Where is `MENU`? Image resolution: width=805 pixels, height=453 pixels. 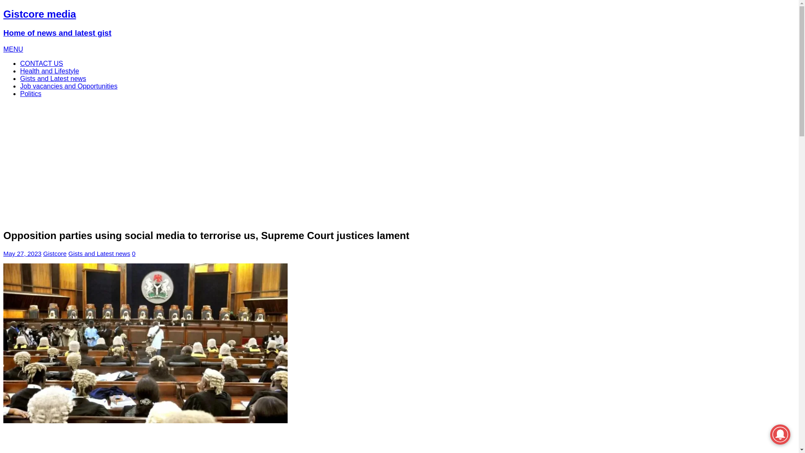
MENU is located at coordinates (13, 49).